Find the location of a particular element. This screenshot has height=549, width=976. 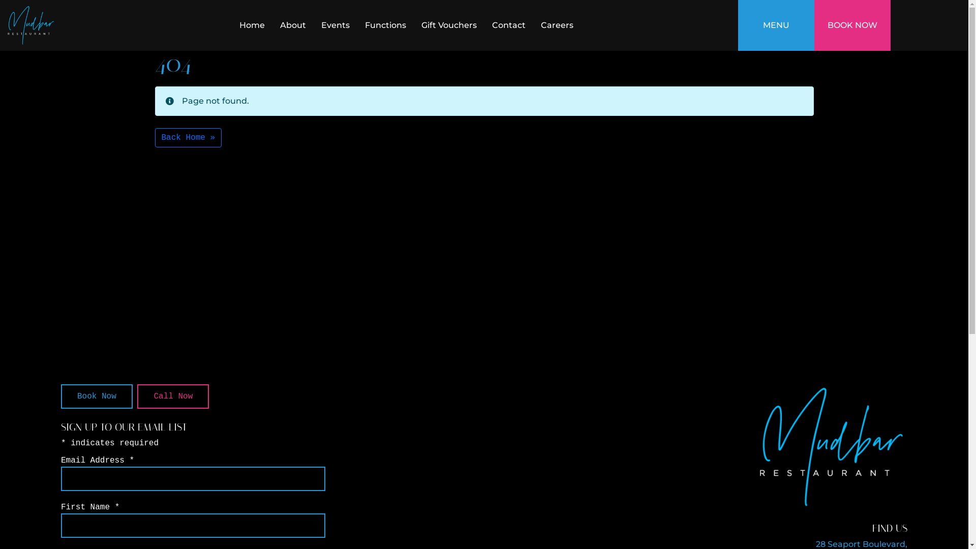

Book Now is located at coordinates (97, 396).